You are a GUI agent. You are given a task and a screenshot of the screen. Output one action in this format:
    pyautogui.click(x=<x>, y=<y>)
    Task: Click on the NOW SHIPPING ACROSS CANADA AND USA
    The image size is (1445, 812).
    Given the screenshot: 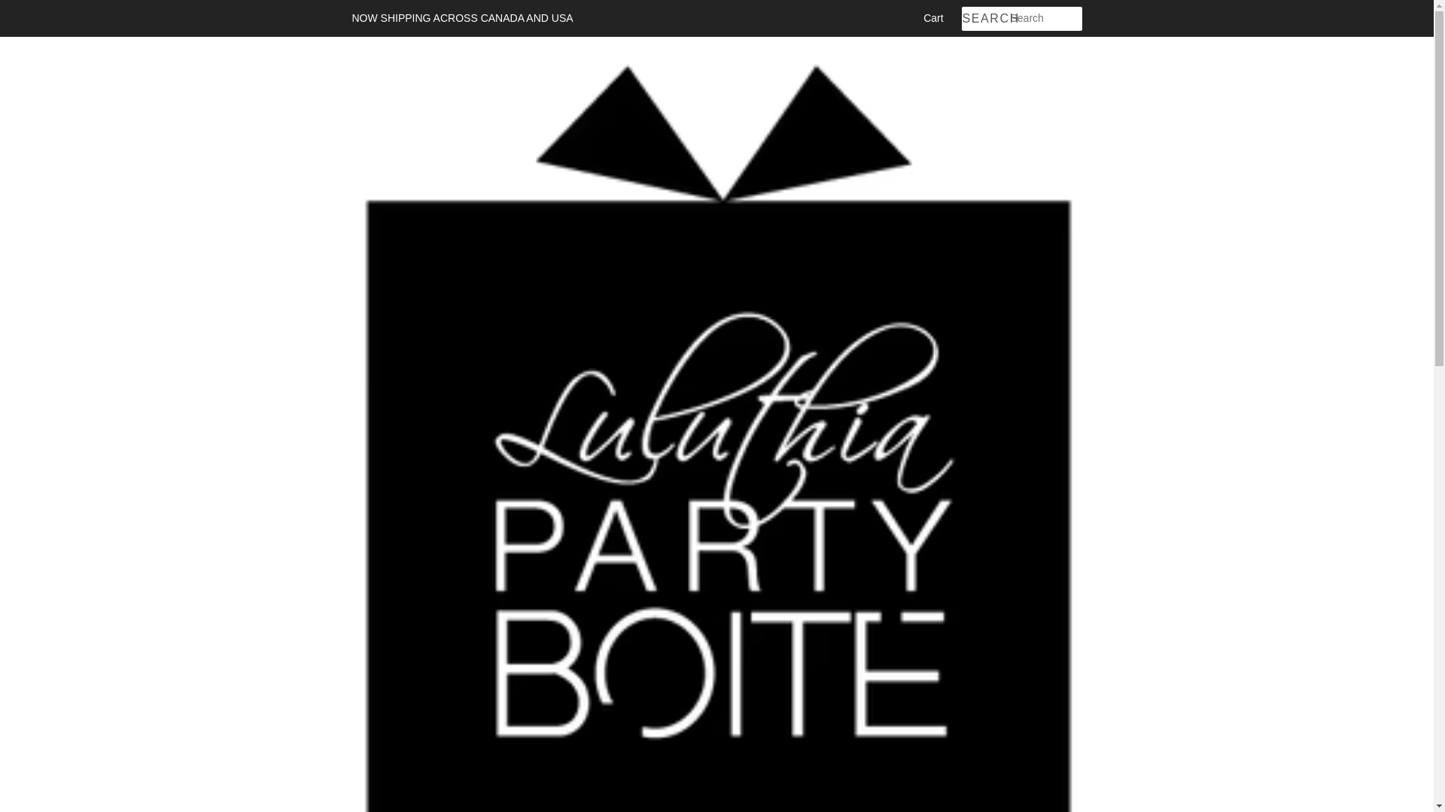 What is the action you would take?
    pyautogui.click(x=463, y=18)
    